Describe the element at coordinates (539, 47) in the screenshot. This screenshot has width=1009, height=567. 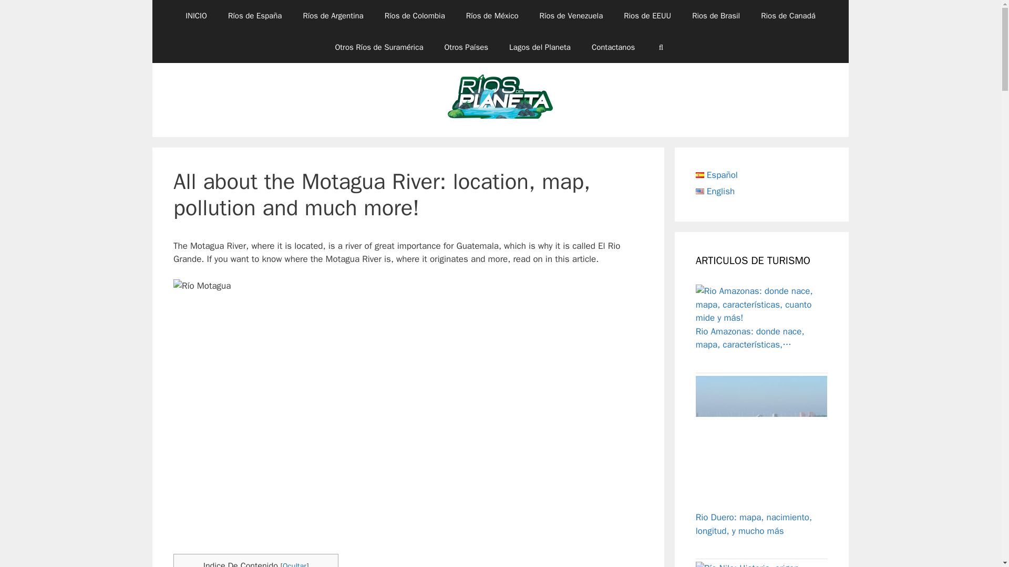
I see `Lagos del Planeta` at that location.